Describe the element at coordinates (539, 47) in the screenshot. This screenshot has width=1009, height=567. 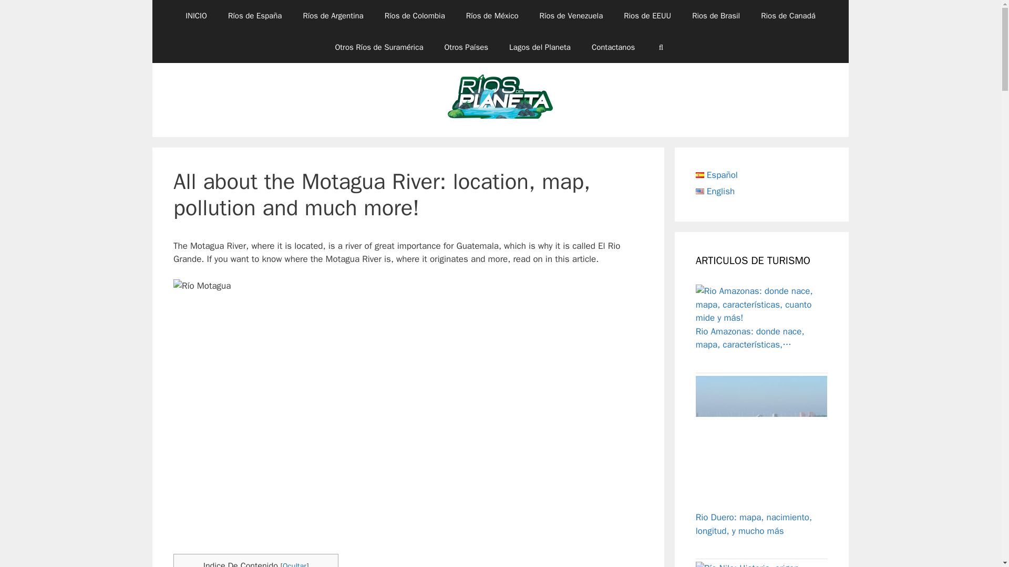
I see `Lagos del Planeta` at that location.